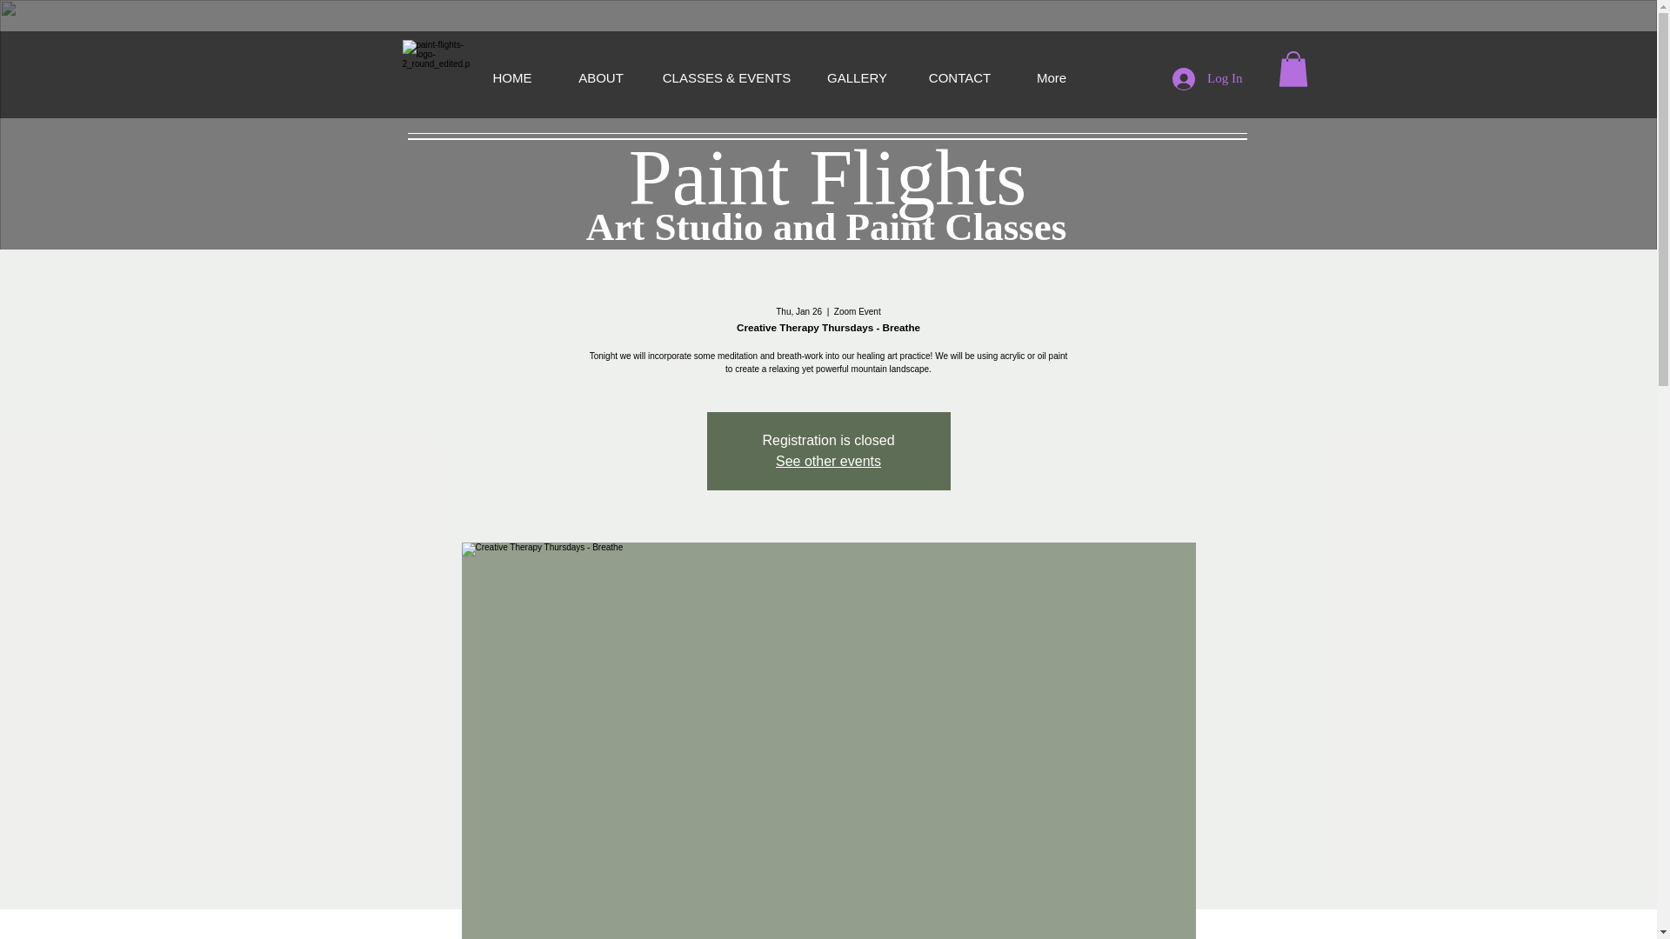 This screenshot has height=939, width=1670. Describe the element at coordinates (960, 77) in the screenshot. I see `CONTACT` at that location.